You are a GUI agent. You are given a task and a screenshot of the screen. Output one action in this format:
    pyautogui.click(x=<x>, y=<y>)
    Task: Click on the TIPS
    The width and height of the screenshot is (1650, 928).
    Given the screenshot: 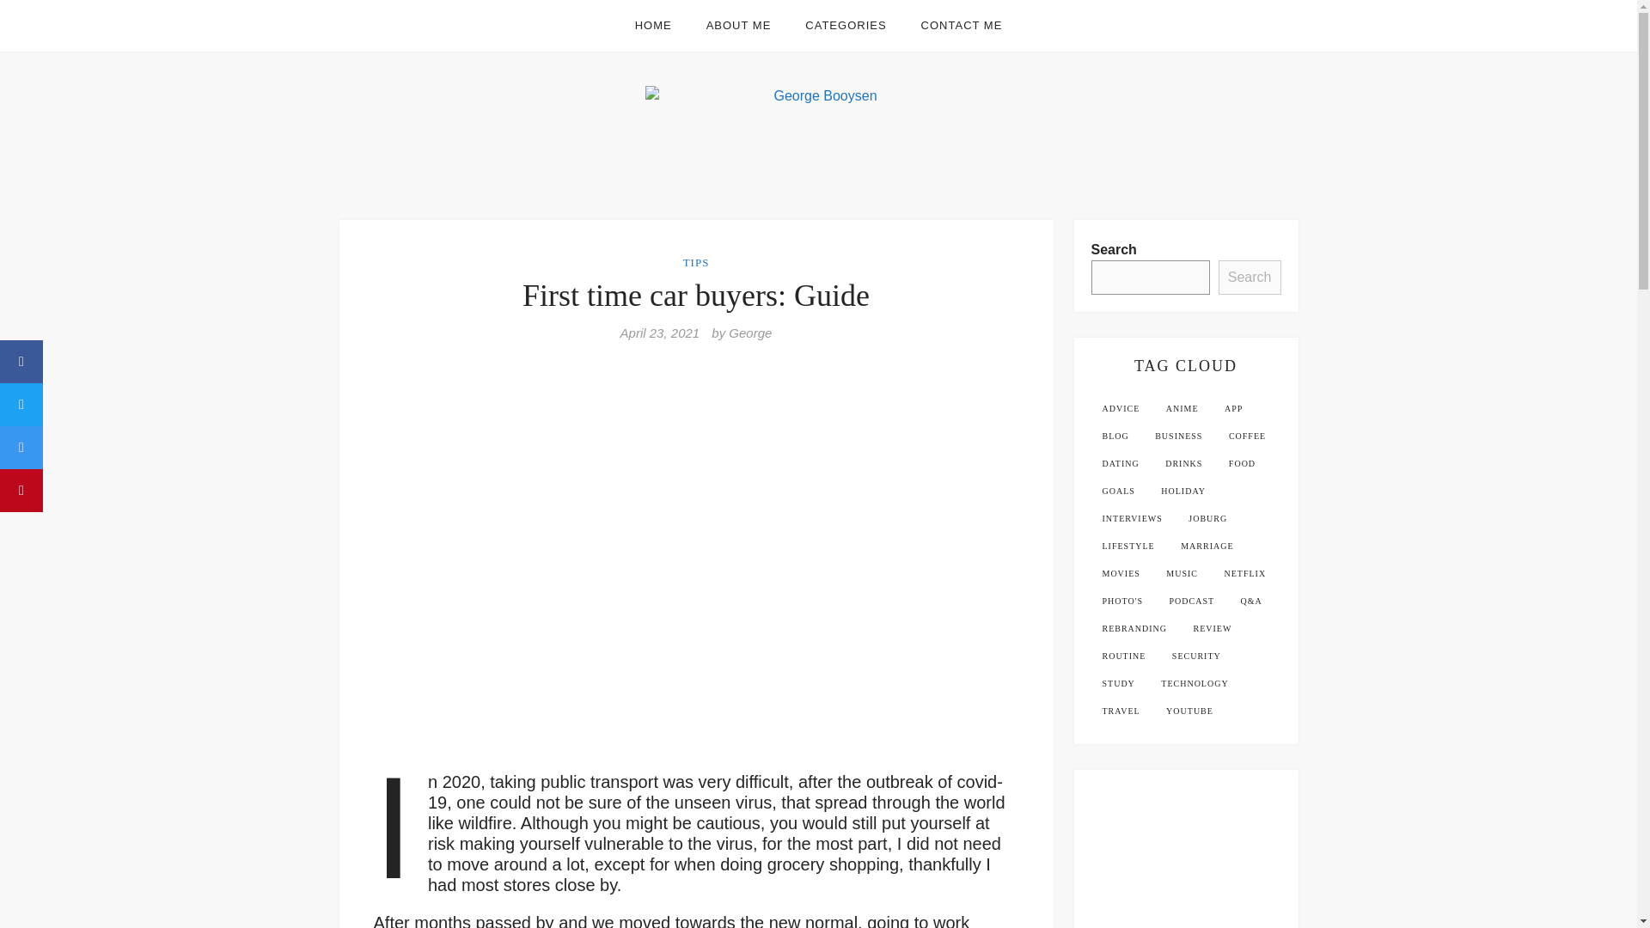 What is the action you would take?
    pyautogui.click(x=696, y=263)
    